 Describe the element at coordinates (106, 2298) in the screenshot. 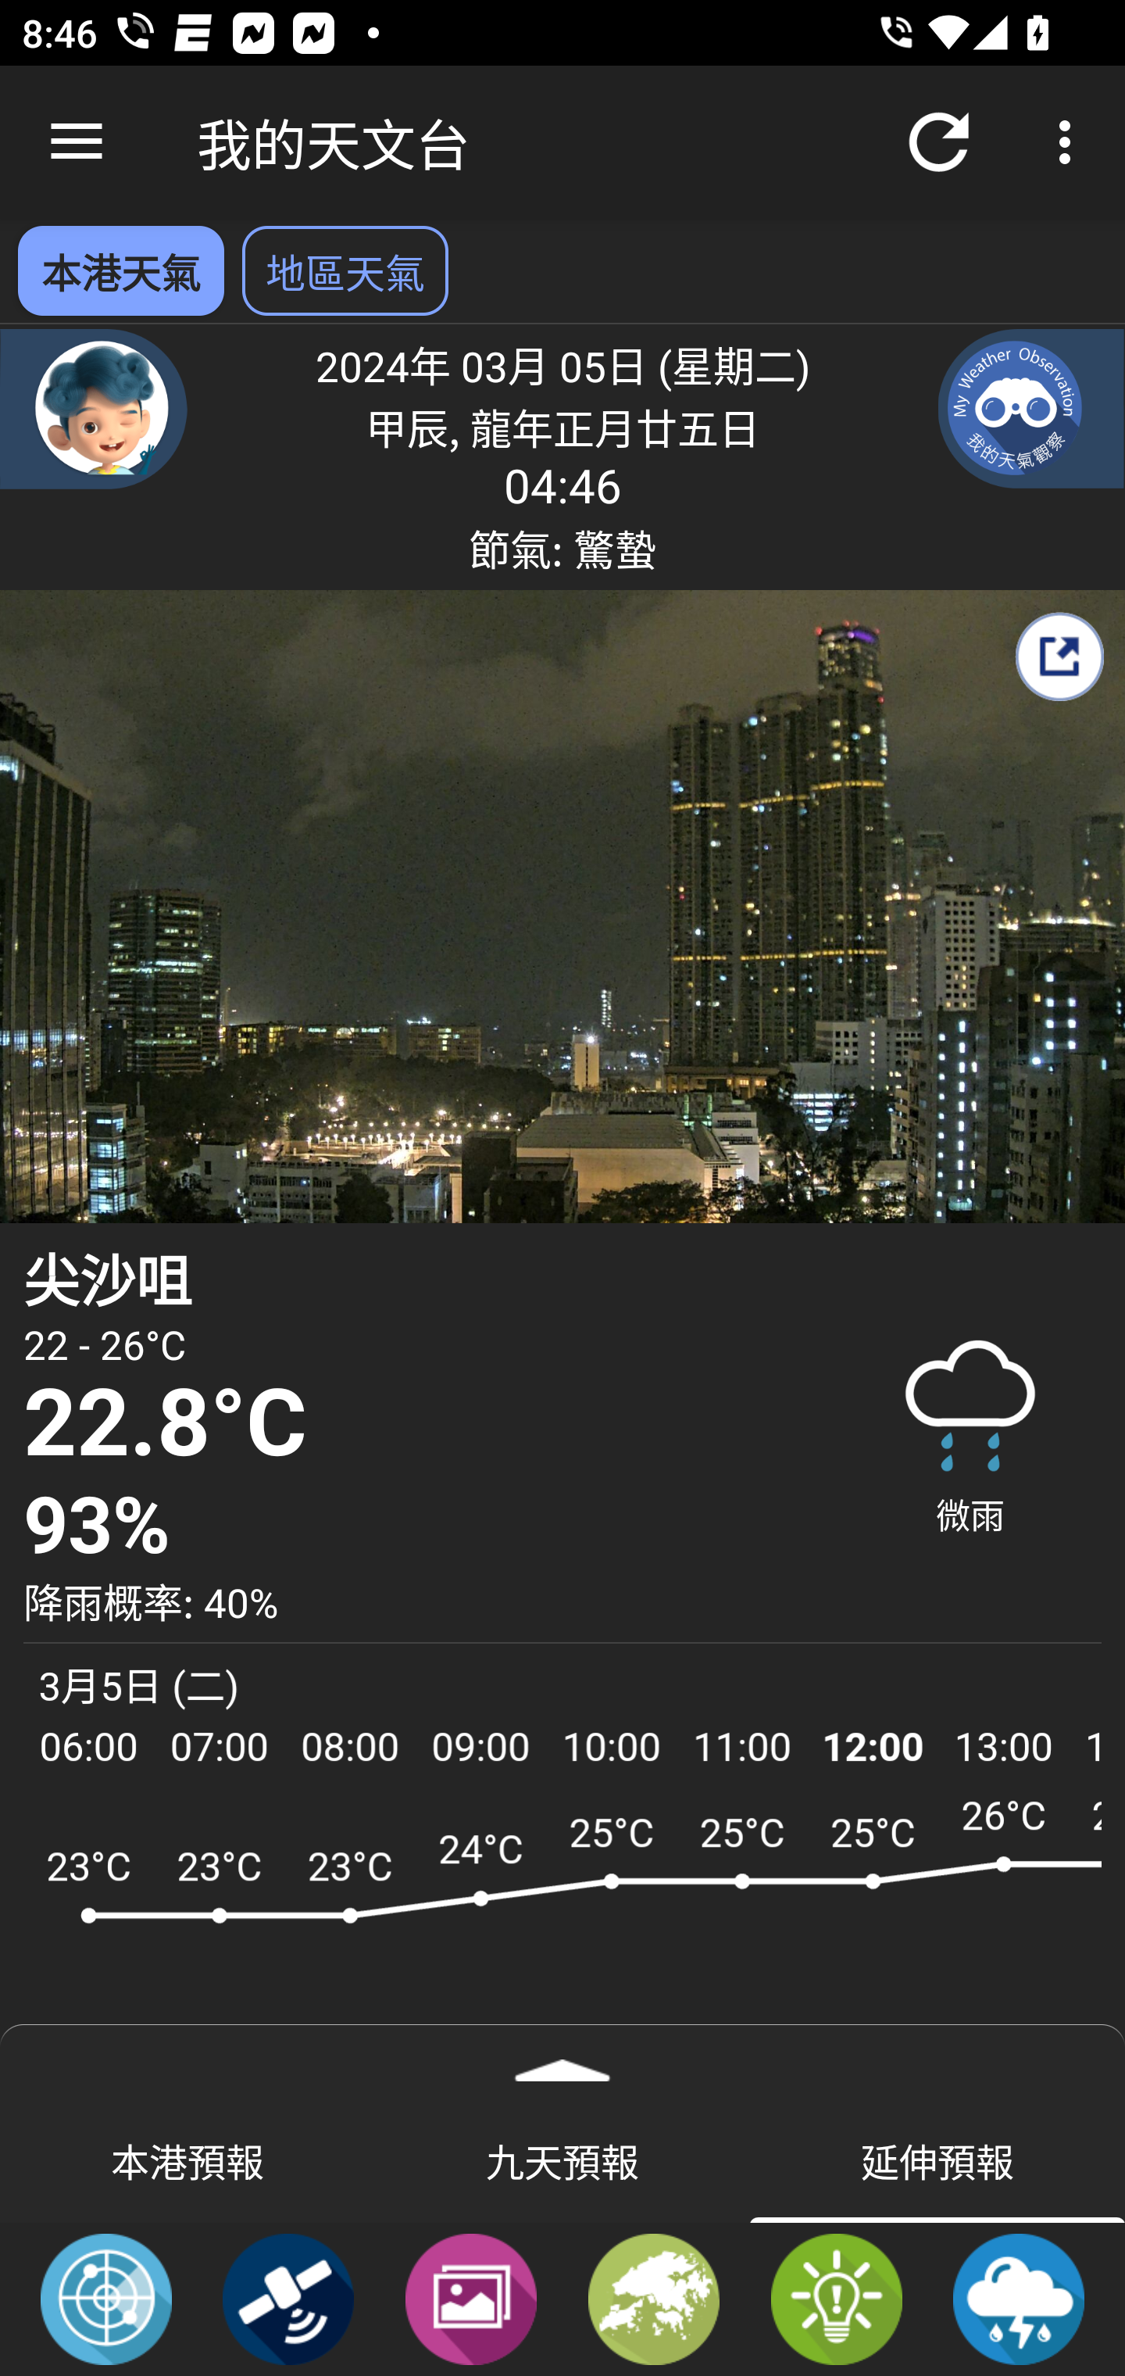

I see `雷達圖像` at that location.